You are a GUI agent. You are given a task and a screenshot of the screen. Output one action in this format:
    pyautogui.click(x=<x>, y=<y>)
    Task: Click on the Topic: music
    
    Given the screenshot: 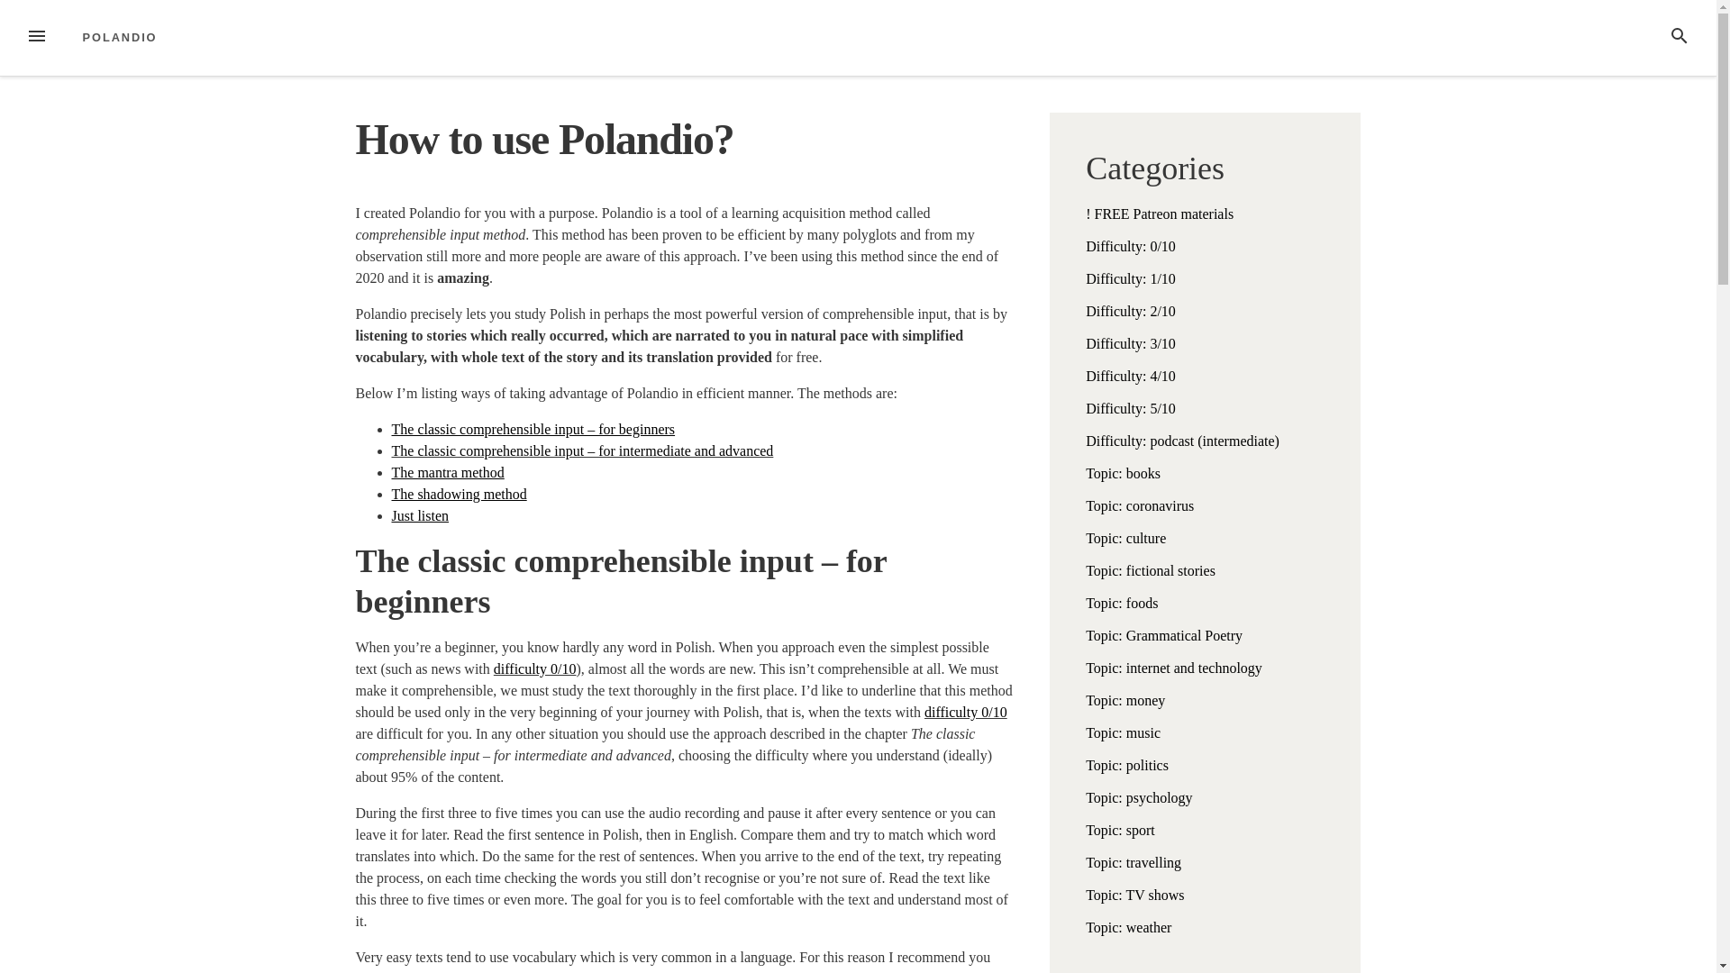 What is the action you would take?
    pyautogui.click(x=1123, y=732)
    